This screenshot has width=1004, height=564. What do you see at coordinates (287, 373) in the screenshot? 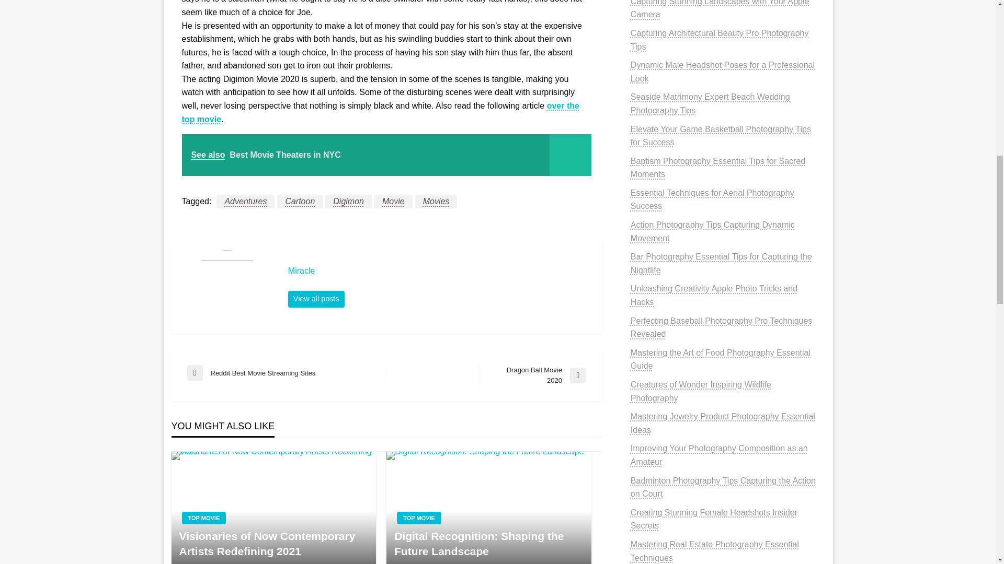
I see `Digimon` at bounding box center [287, 373].